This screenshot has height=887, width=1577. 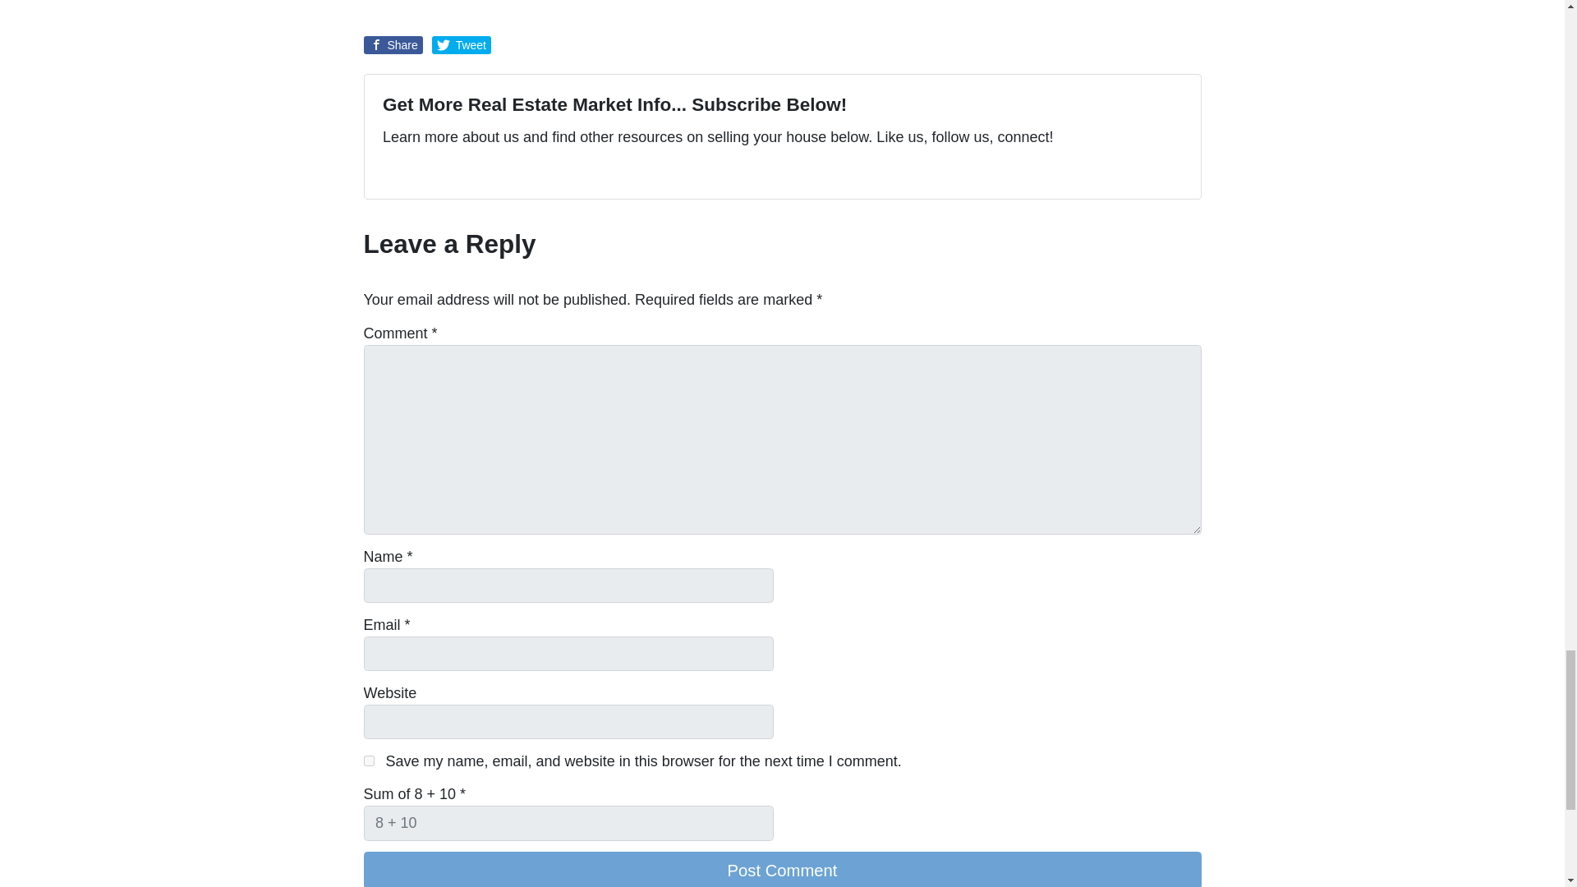 I want to click on LinkedIn, so click(x=450, y=171).